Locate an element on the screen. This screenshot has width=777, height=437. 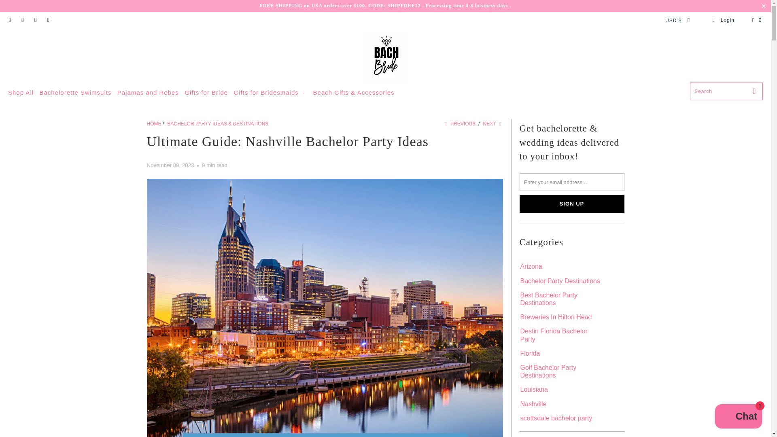
My Account  is located at coordinates (723, 20).